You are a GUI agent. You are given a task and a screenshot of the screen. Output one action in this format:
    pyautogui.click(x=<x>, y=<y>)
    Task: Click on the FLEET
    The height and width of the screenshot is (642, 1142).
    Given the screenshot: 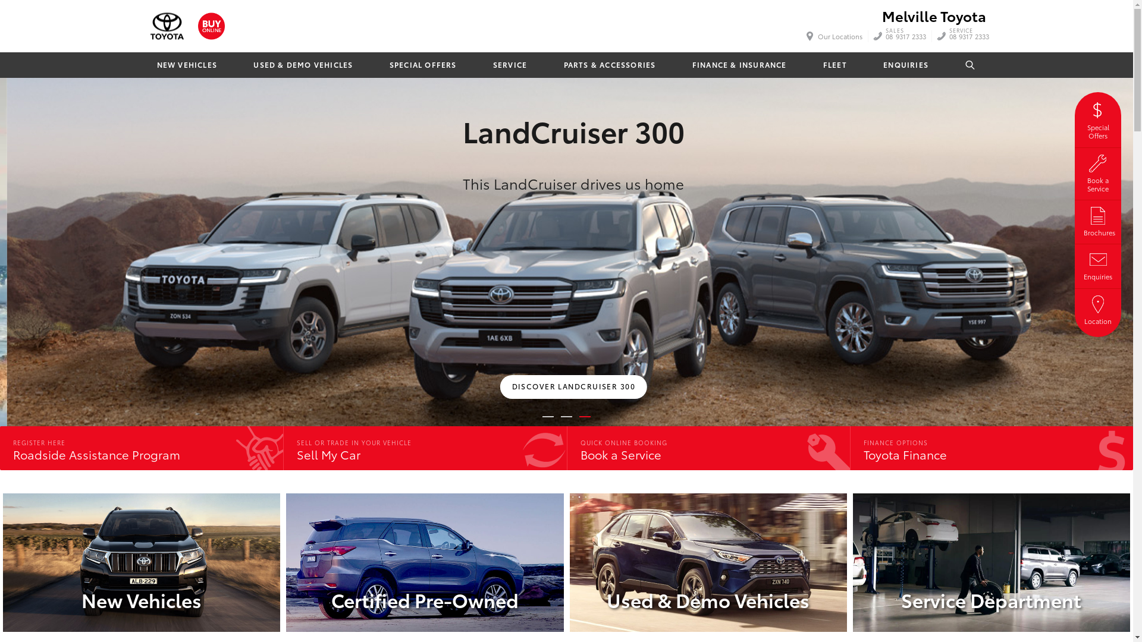 What is the action you would take?
    pyautogui.click(x=835, y=65)
    